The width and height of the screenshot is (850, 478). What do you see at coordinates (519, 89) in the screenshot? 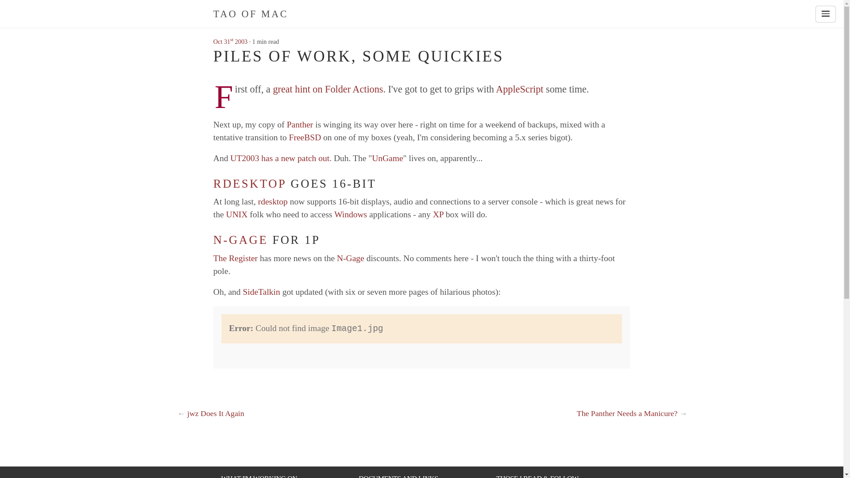
I see `AppleScript` at bounding box center [519, 89].